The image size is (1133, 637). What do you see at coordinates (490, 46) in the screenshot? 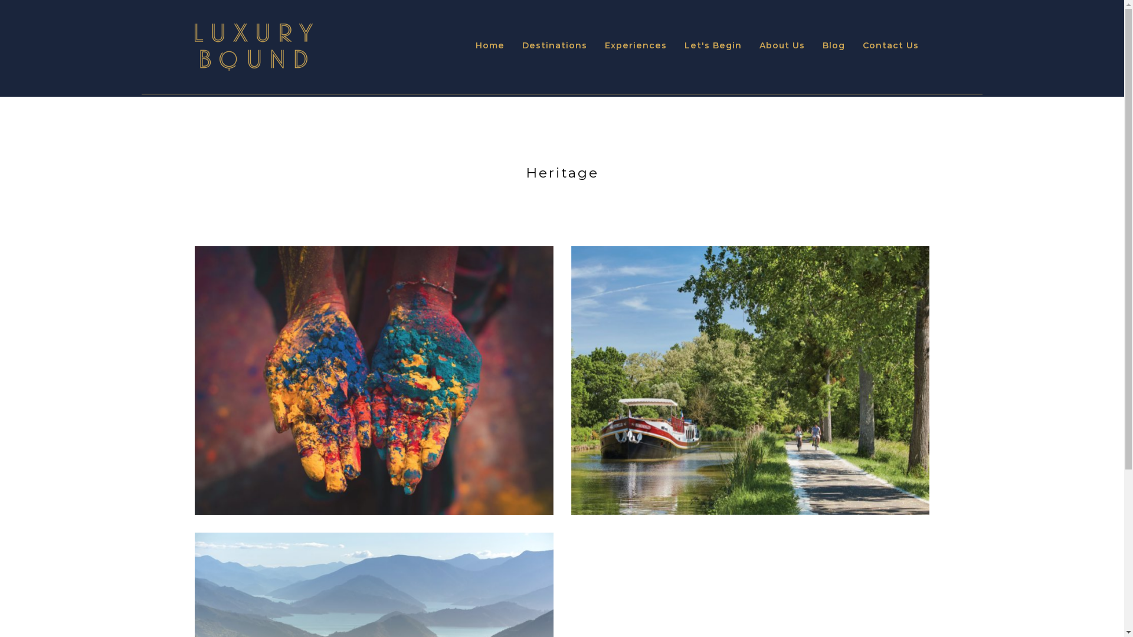
I see `Home` at bounding box center [490, 46].